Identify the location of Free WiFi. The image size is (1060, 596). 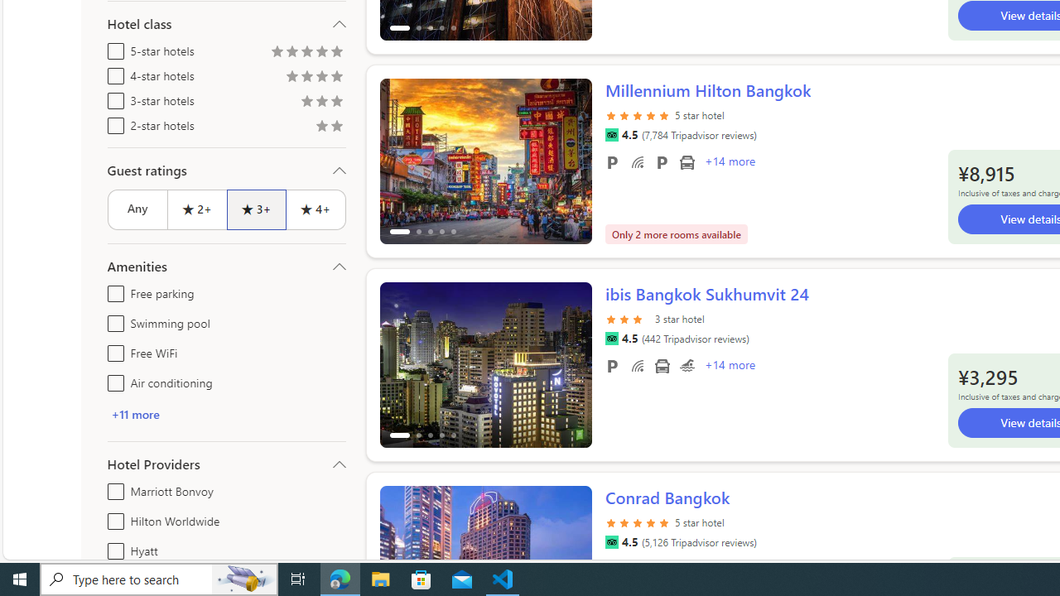
(113, 349).